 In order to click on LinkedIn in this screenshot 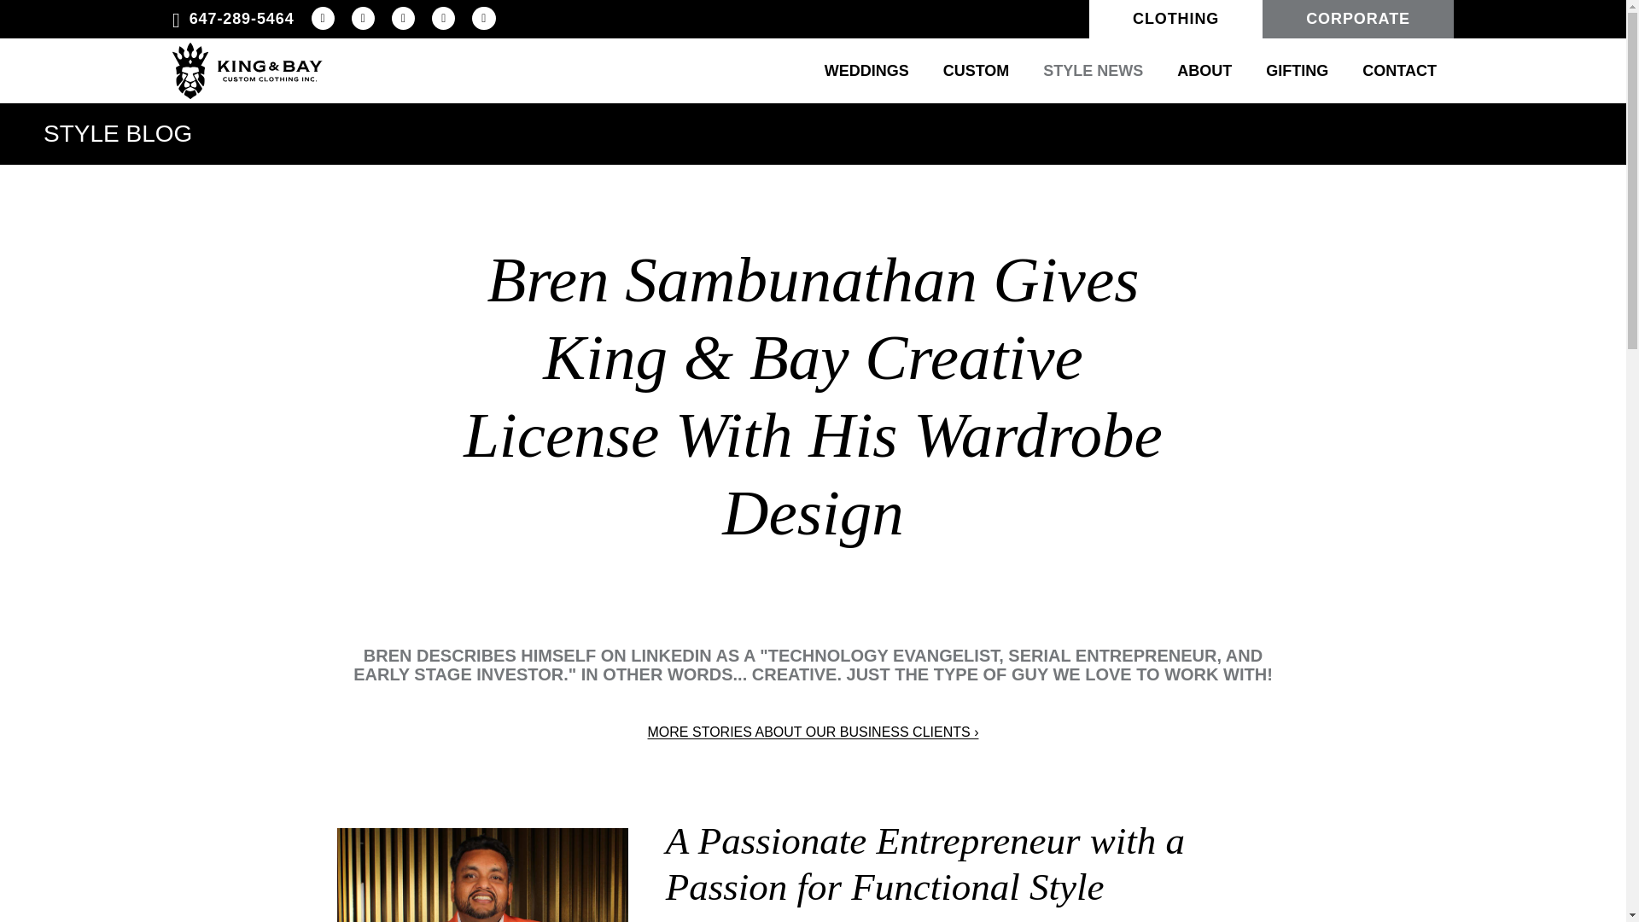, I will do `click(444, 17)`.